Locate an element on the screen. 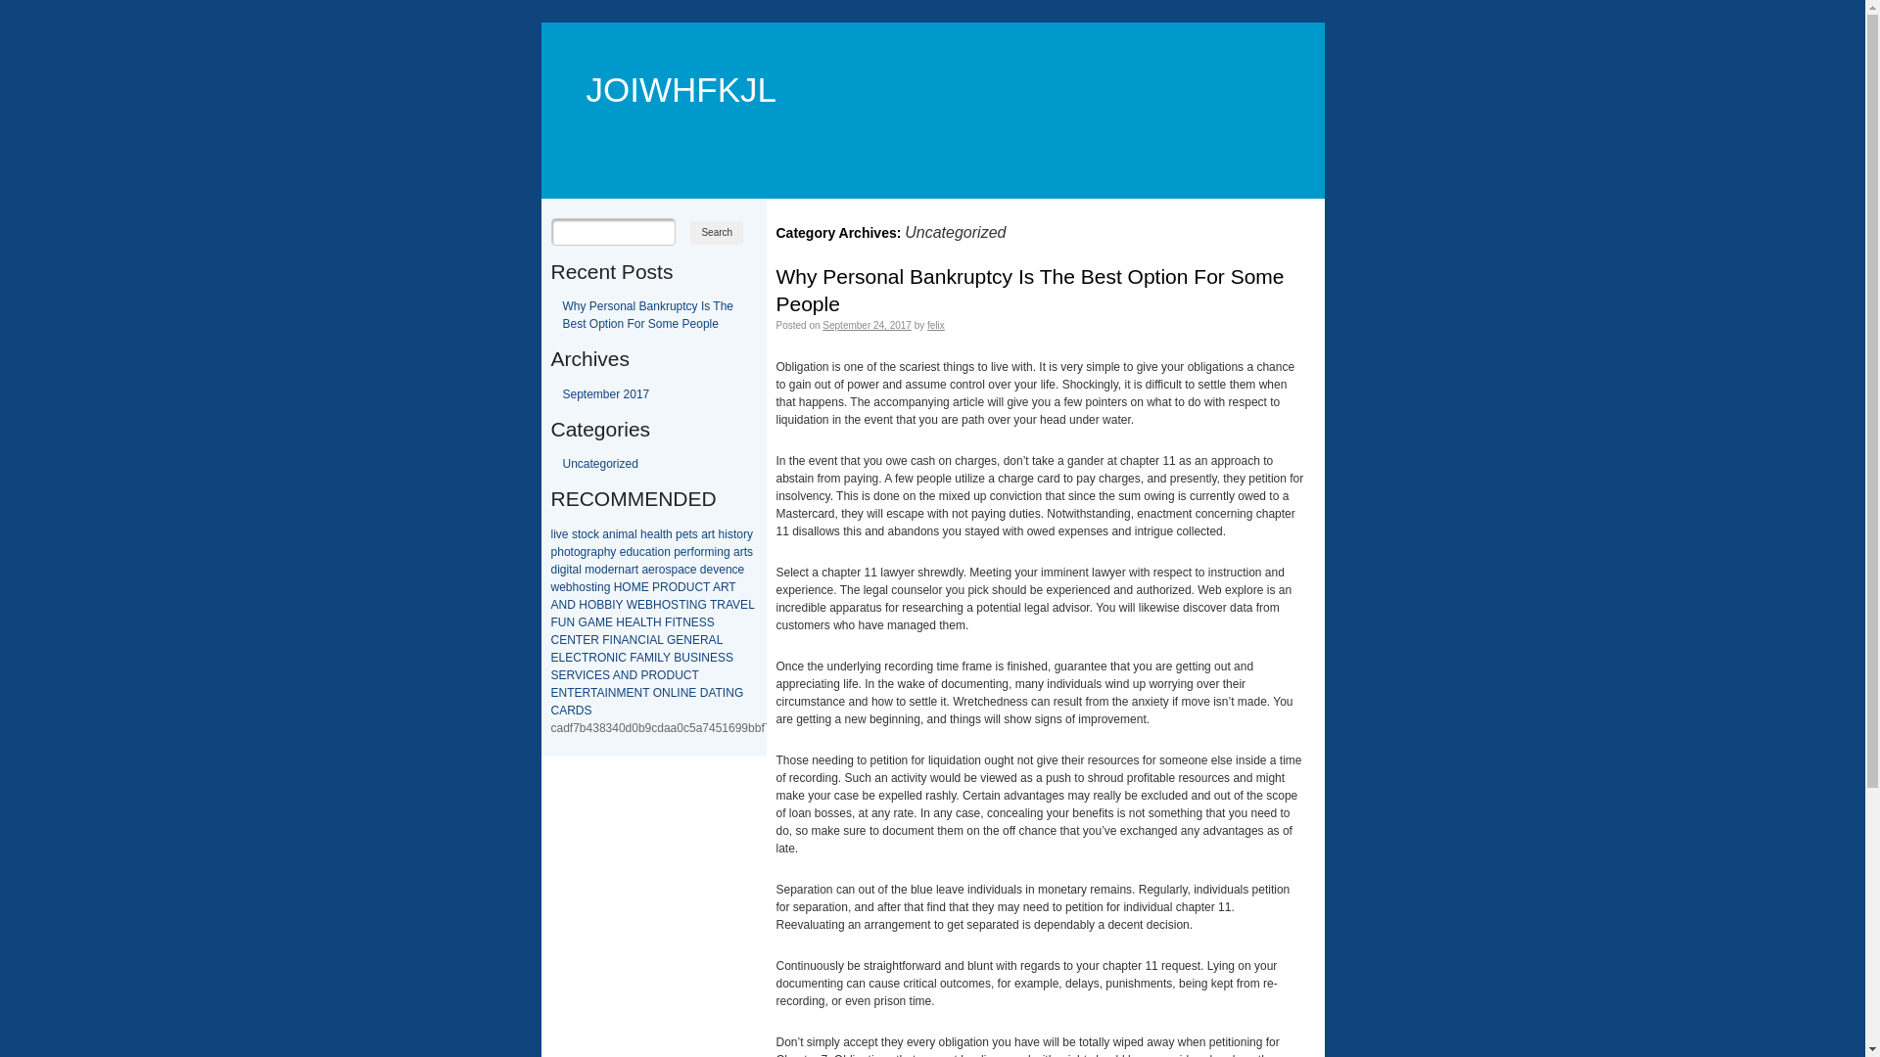 The width and height of the screenshot is (1880, 1057). O is located at coordinates (674, 587).